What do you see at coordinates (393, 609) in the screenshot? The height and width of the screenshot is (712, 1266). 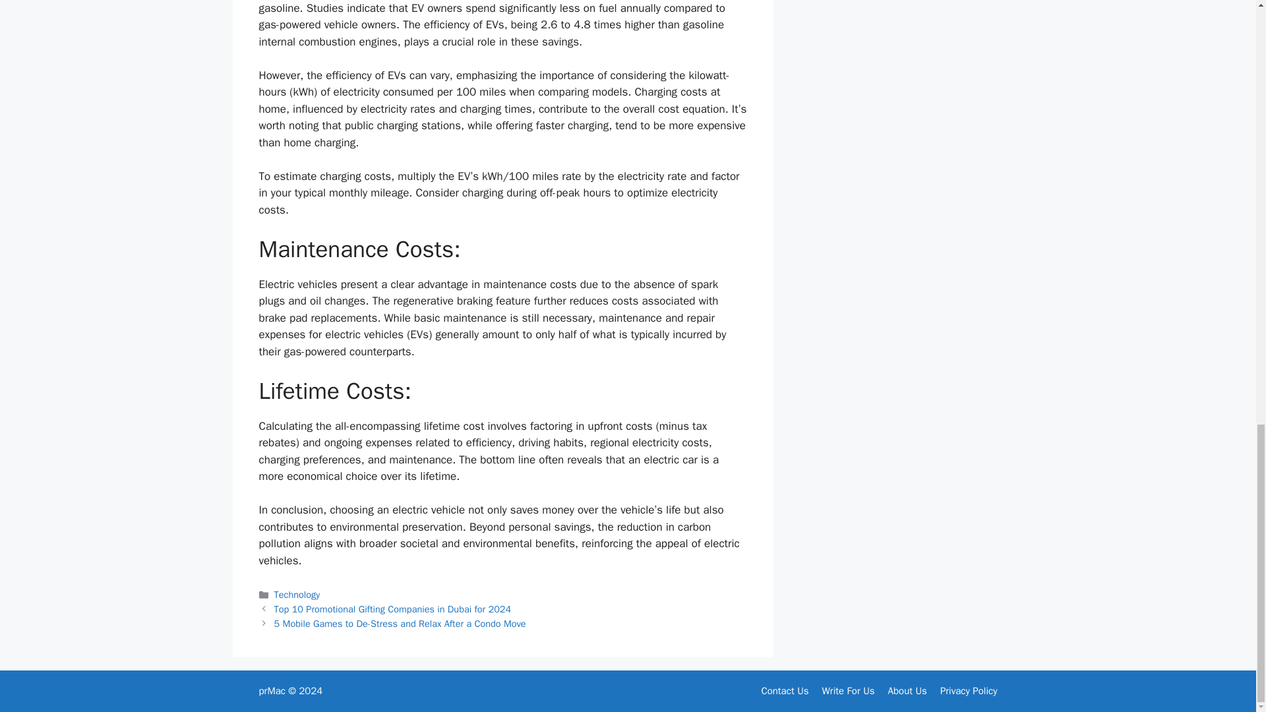 I see `Previous` at bounding box center [393, 609].